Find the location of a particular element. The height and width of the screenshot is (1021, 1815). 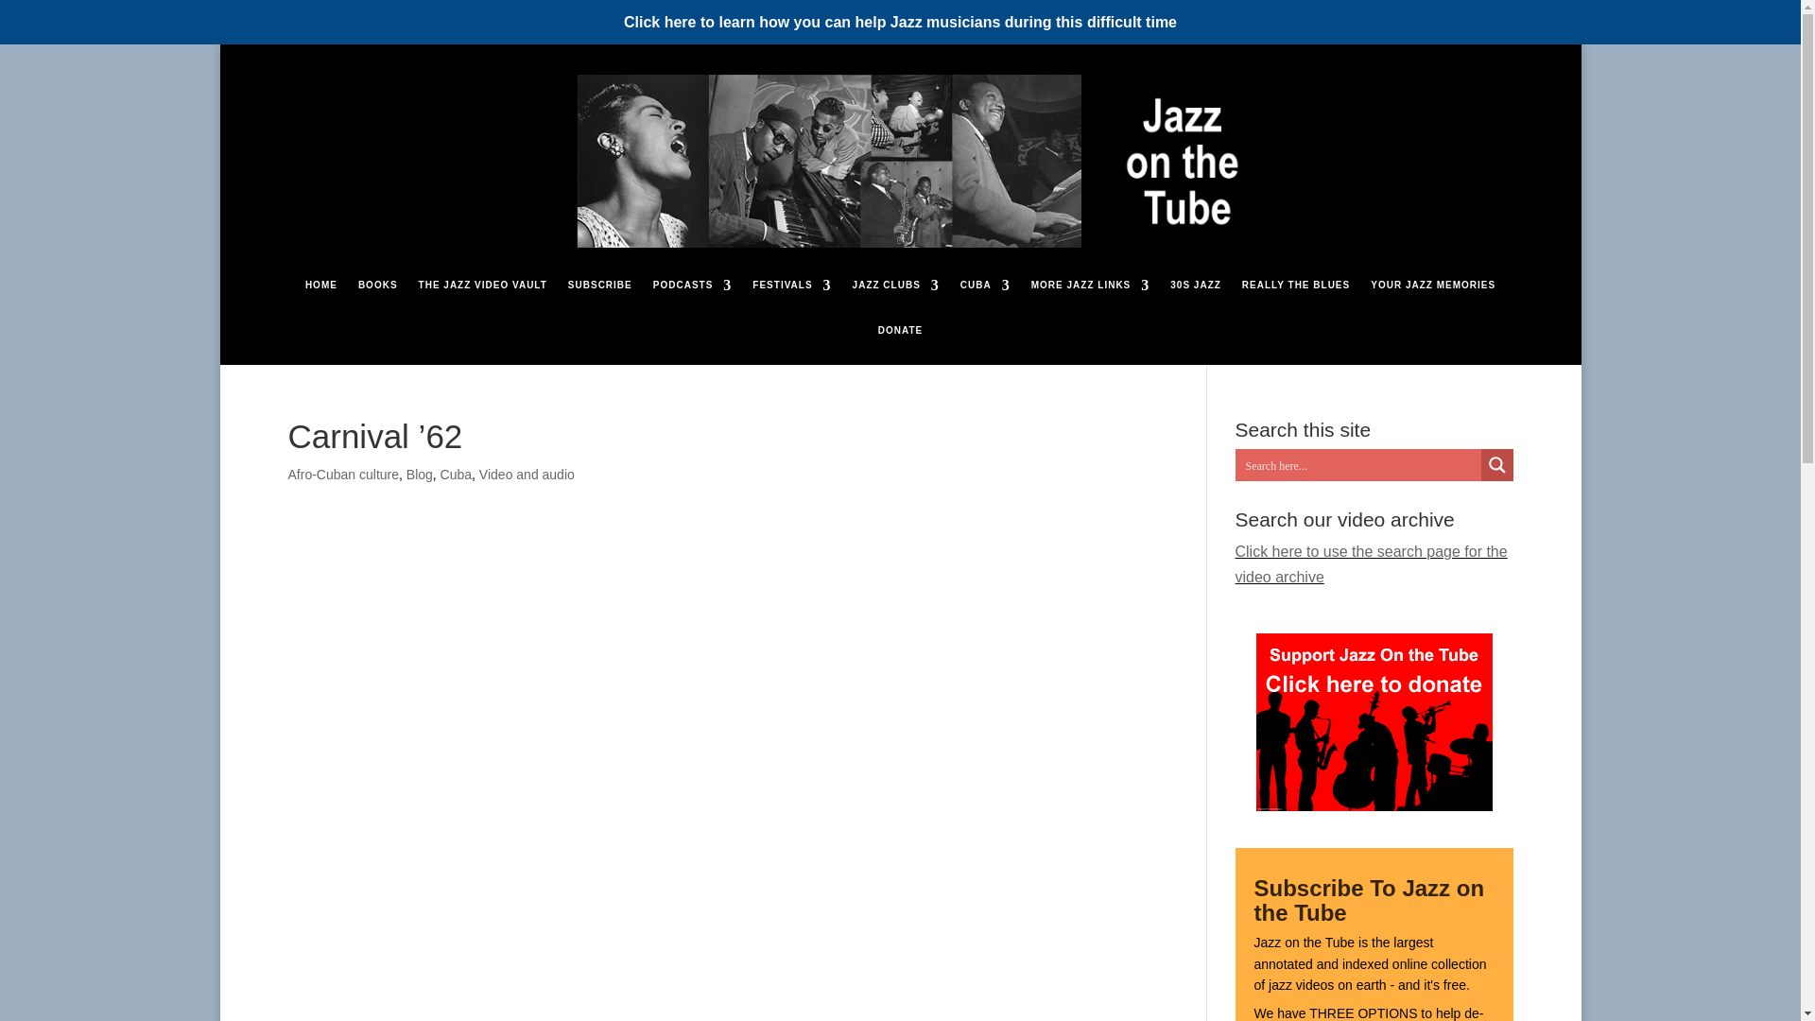

FESTIVALS is located at coordinates (792, 299).